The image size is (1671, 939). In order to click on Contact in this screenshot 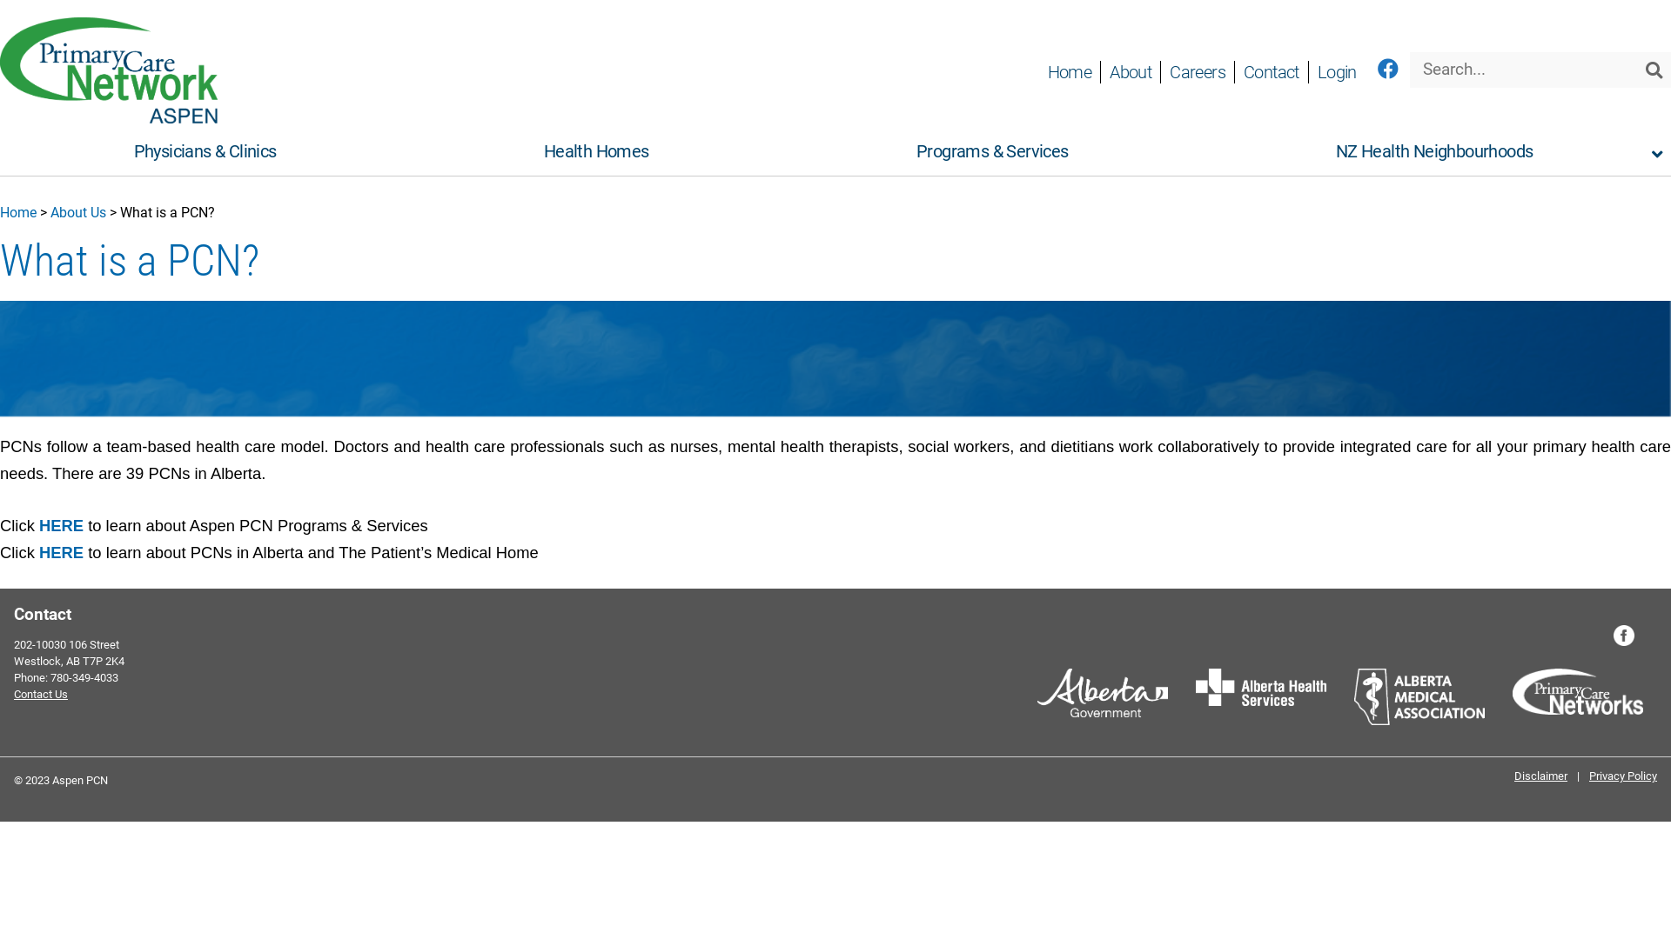, I will do `click(1271, 72)`.